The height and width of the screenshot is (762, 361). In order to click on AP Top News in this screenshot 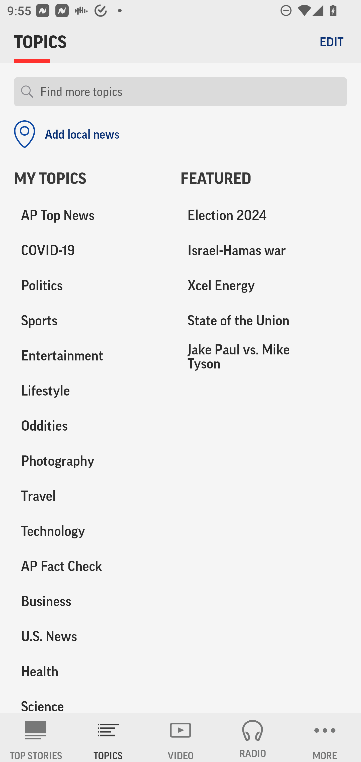, I will do `click(90, 216)`.